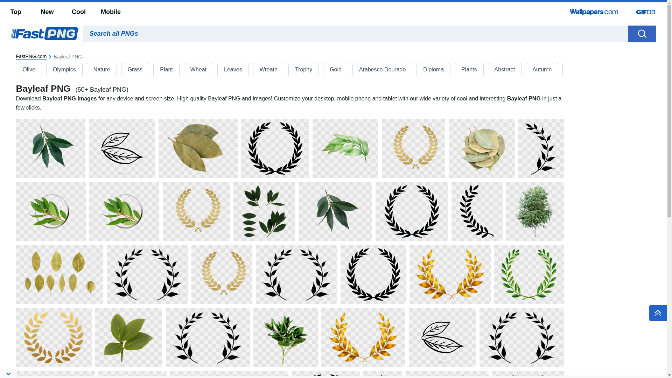 Image resolution: width=672 pixels, height=378 pixels. Describe the element at coordinates (64, 70) in the screenshot. I see `Olympics` at that location.